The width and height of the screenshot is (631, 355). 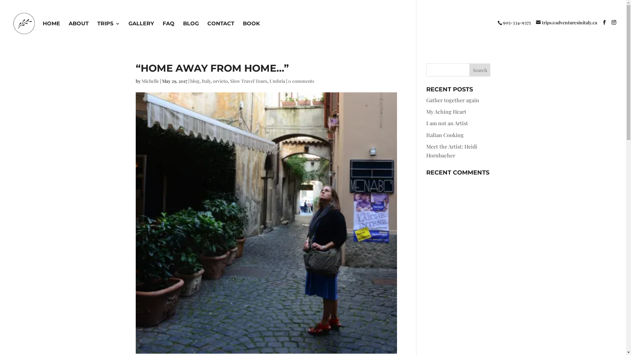 I want to click on I am not an Artist, so click(x=447, y=123).